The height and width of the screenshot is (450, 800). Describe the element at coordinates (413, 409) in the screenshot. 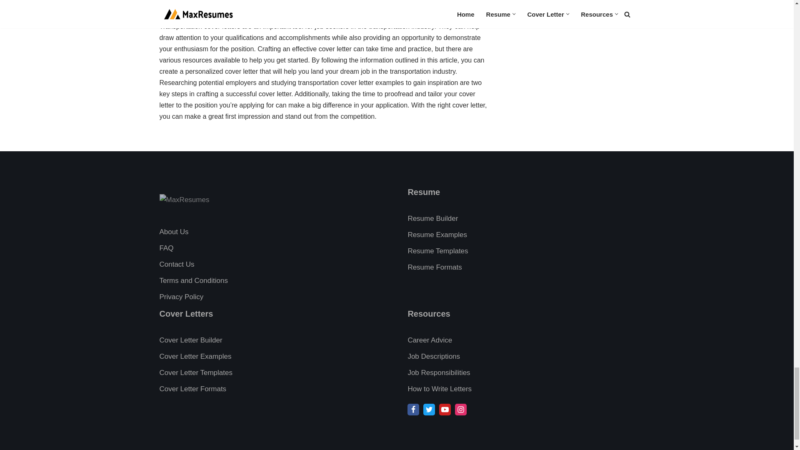

I see `Facebook` at that location.